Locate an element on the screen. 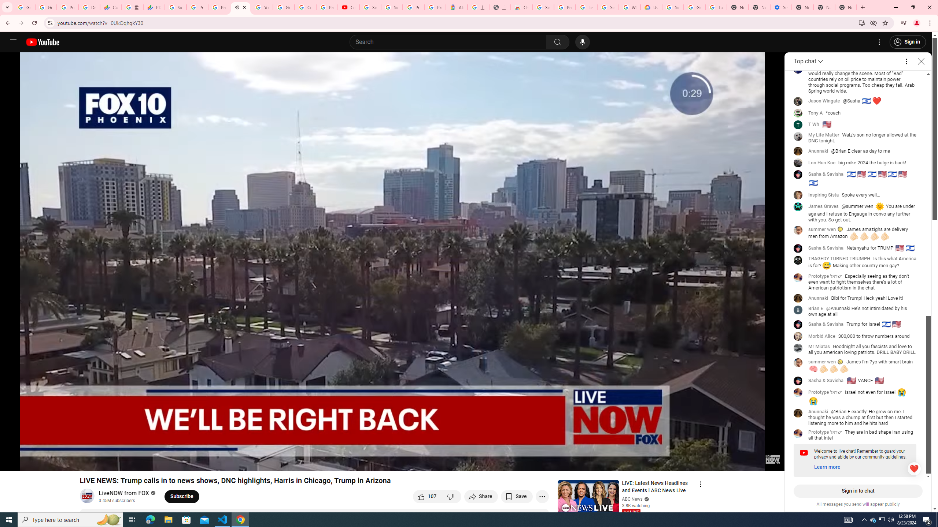 The height and width of the screenshot is (527, 938). Skip ahead to live broadcast. is located at coordinates (66, 462).